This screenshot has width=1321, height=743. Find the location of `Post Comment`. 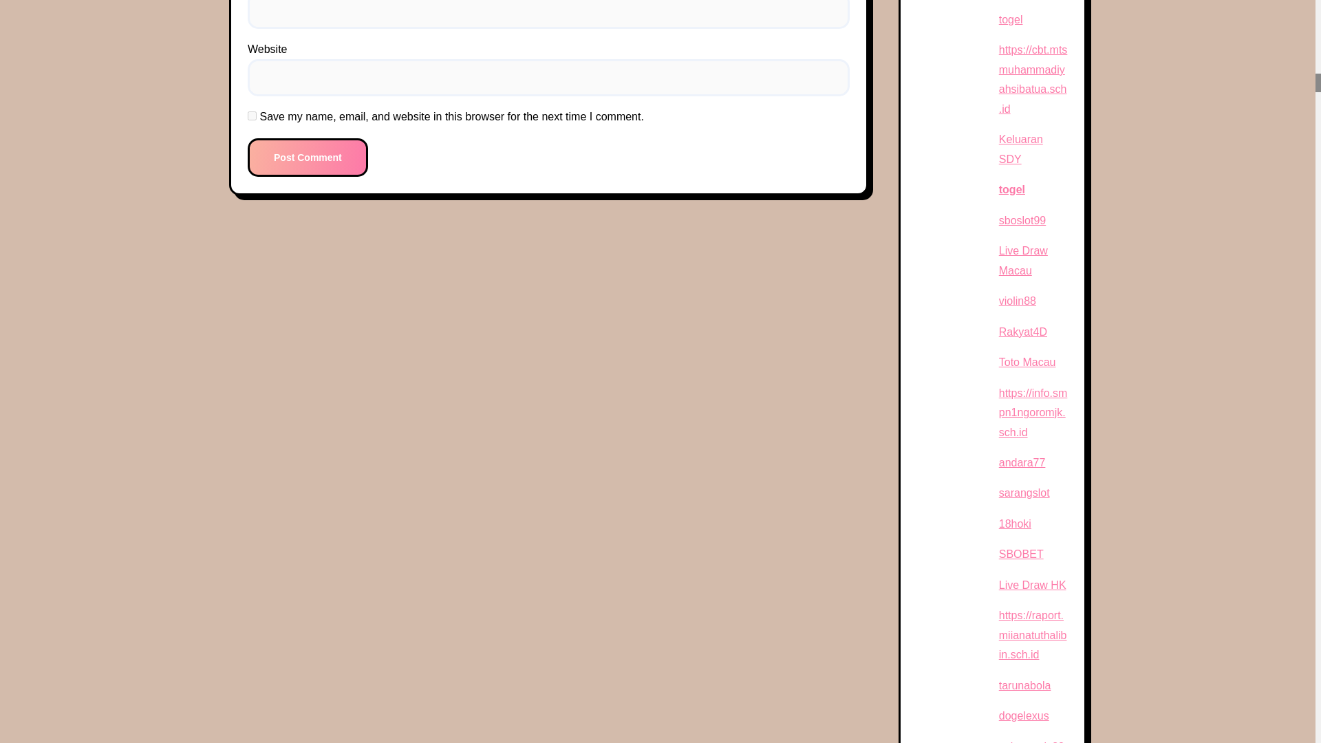

Post Comment is located at coordinates (308, 156).